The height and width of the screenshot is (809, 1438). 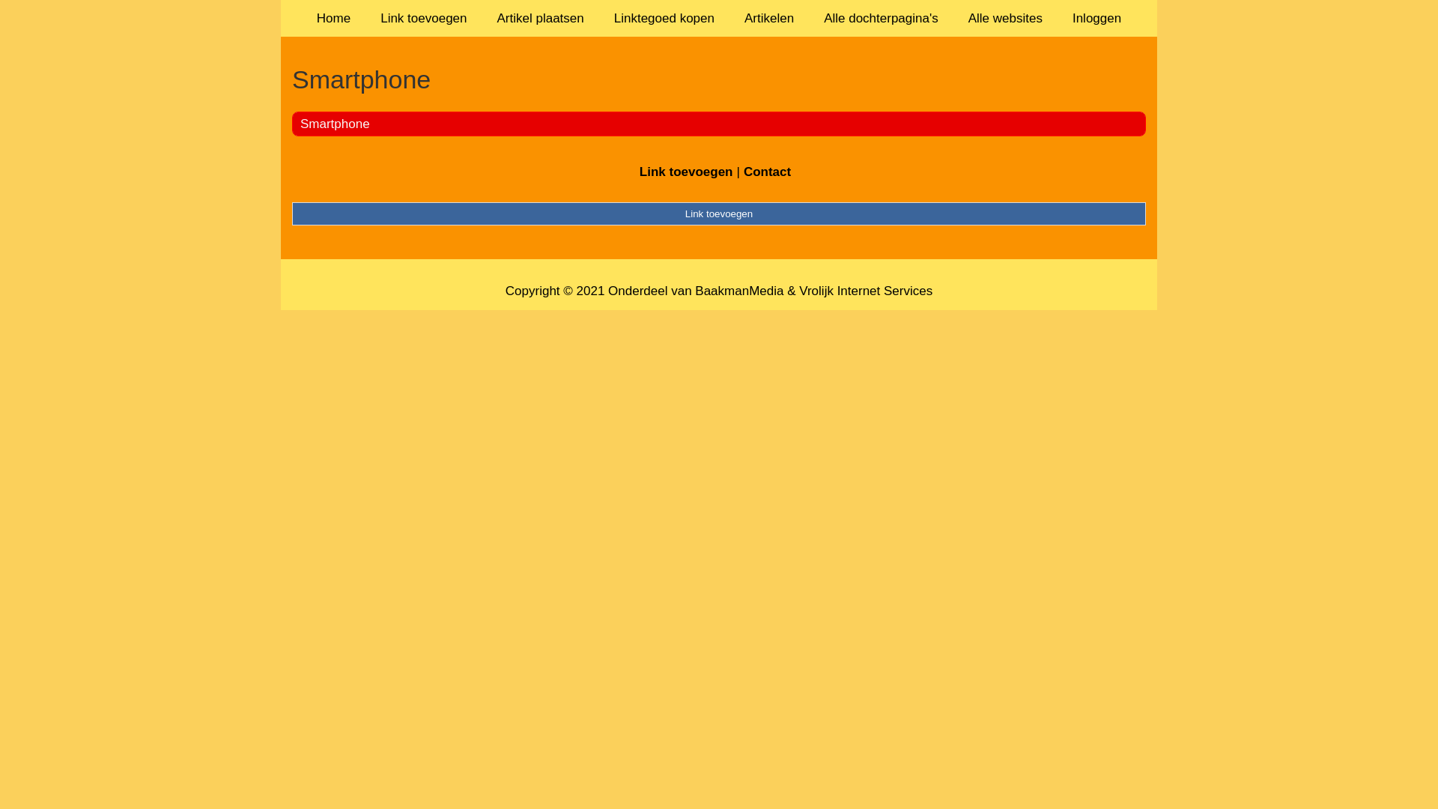 I want to click on Artikelen, so click(x=769, y=18).